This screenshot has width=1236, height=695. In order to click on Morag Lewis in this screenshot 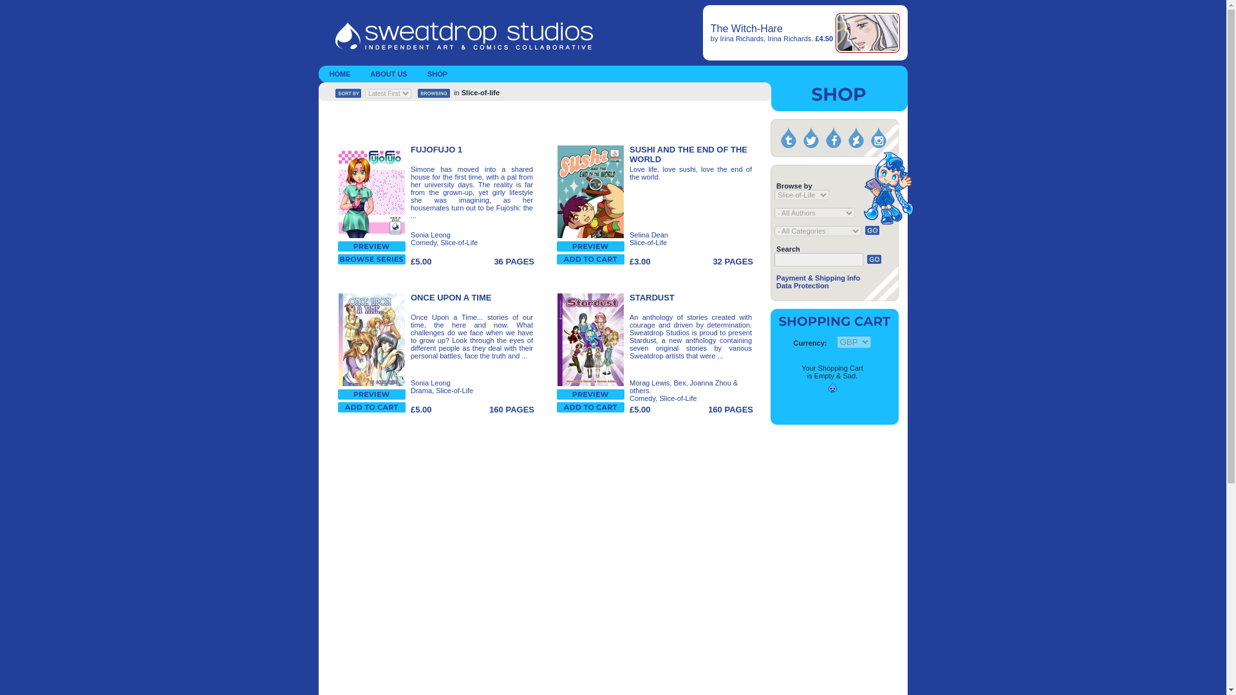, I will do `click(649, 382)`.